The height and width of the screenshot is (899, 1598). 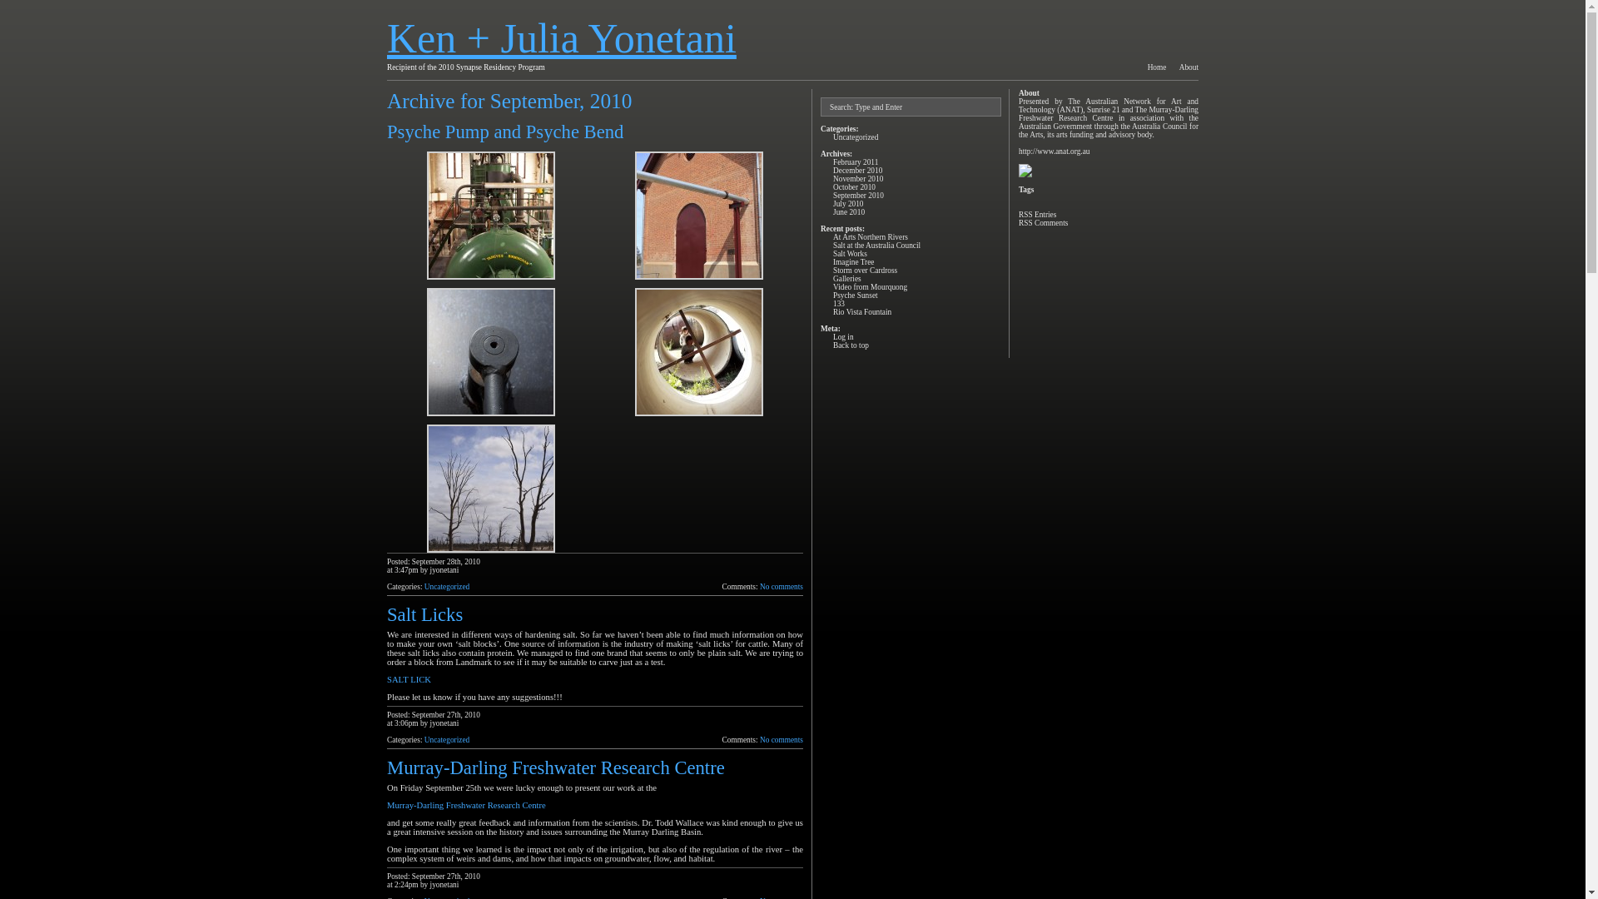 What do you see at coordinates (871, 237) in the screenshot?
I see `At Arts Northern Rivers` at bounding box center [871, 237].